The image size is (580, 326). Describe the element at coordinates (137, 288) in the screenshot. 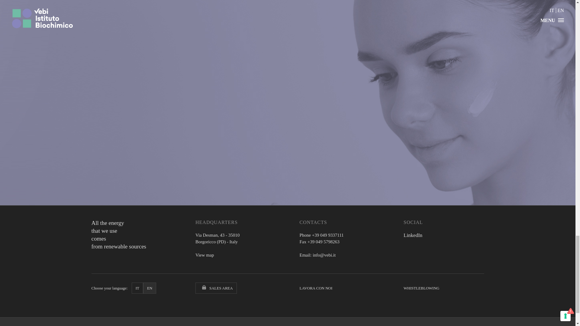

I see `IT` at that location.